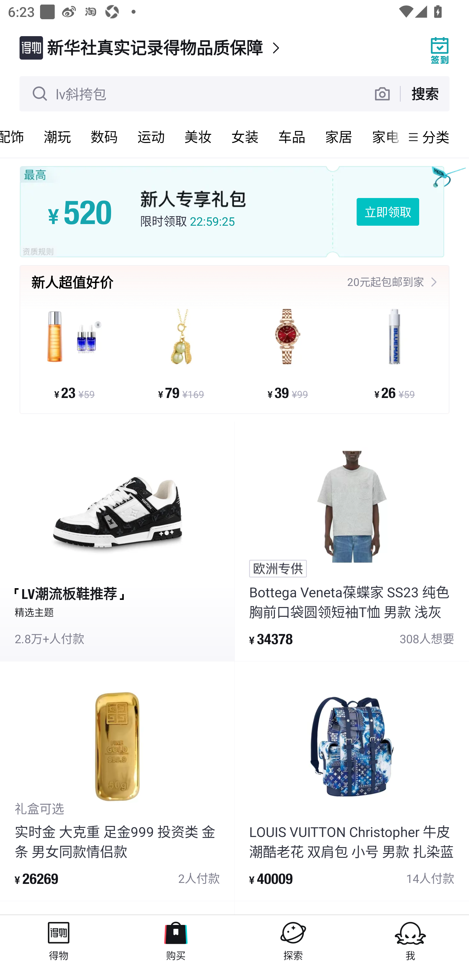  I want to click on 家电, so click(382, 137).